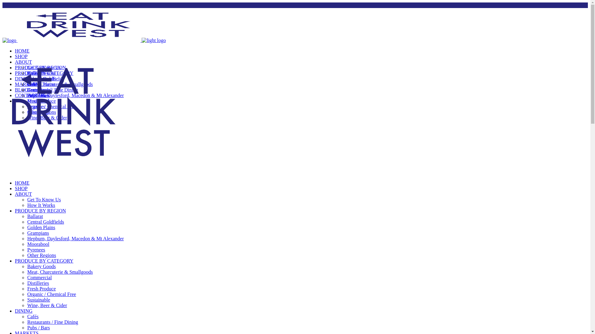 The height and width of the screenshot is (334, 595). What do you see at coordinates (38, 328) in the screenshot?
I see `Pubs / Bars` at bounding box center [38, 328].